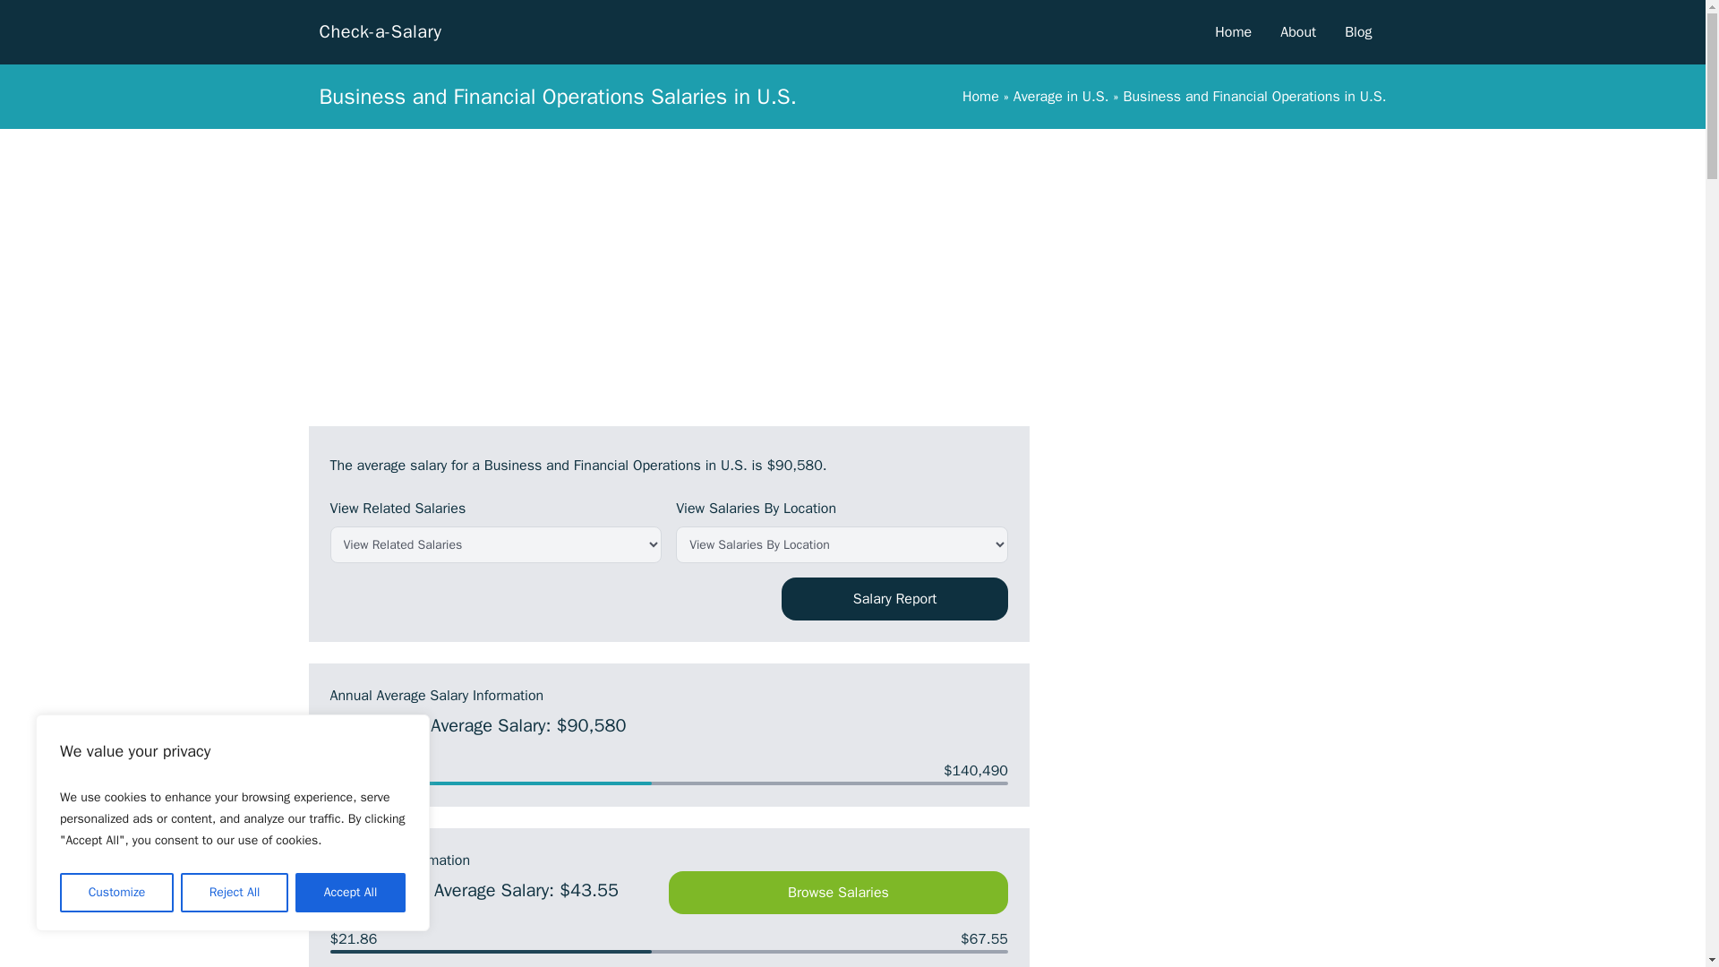  I want to click on About, so click(1298, 32).